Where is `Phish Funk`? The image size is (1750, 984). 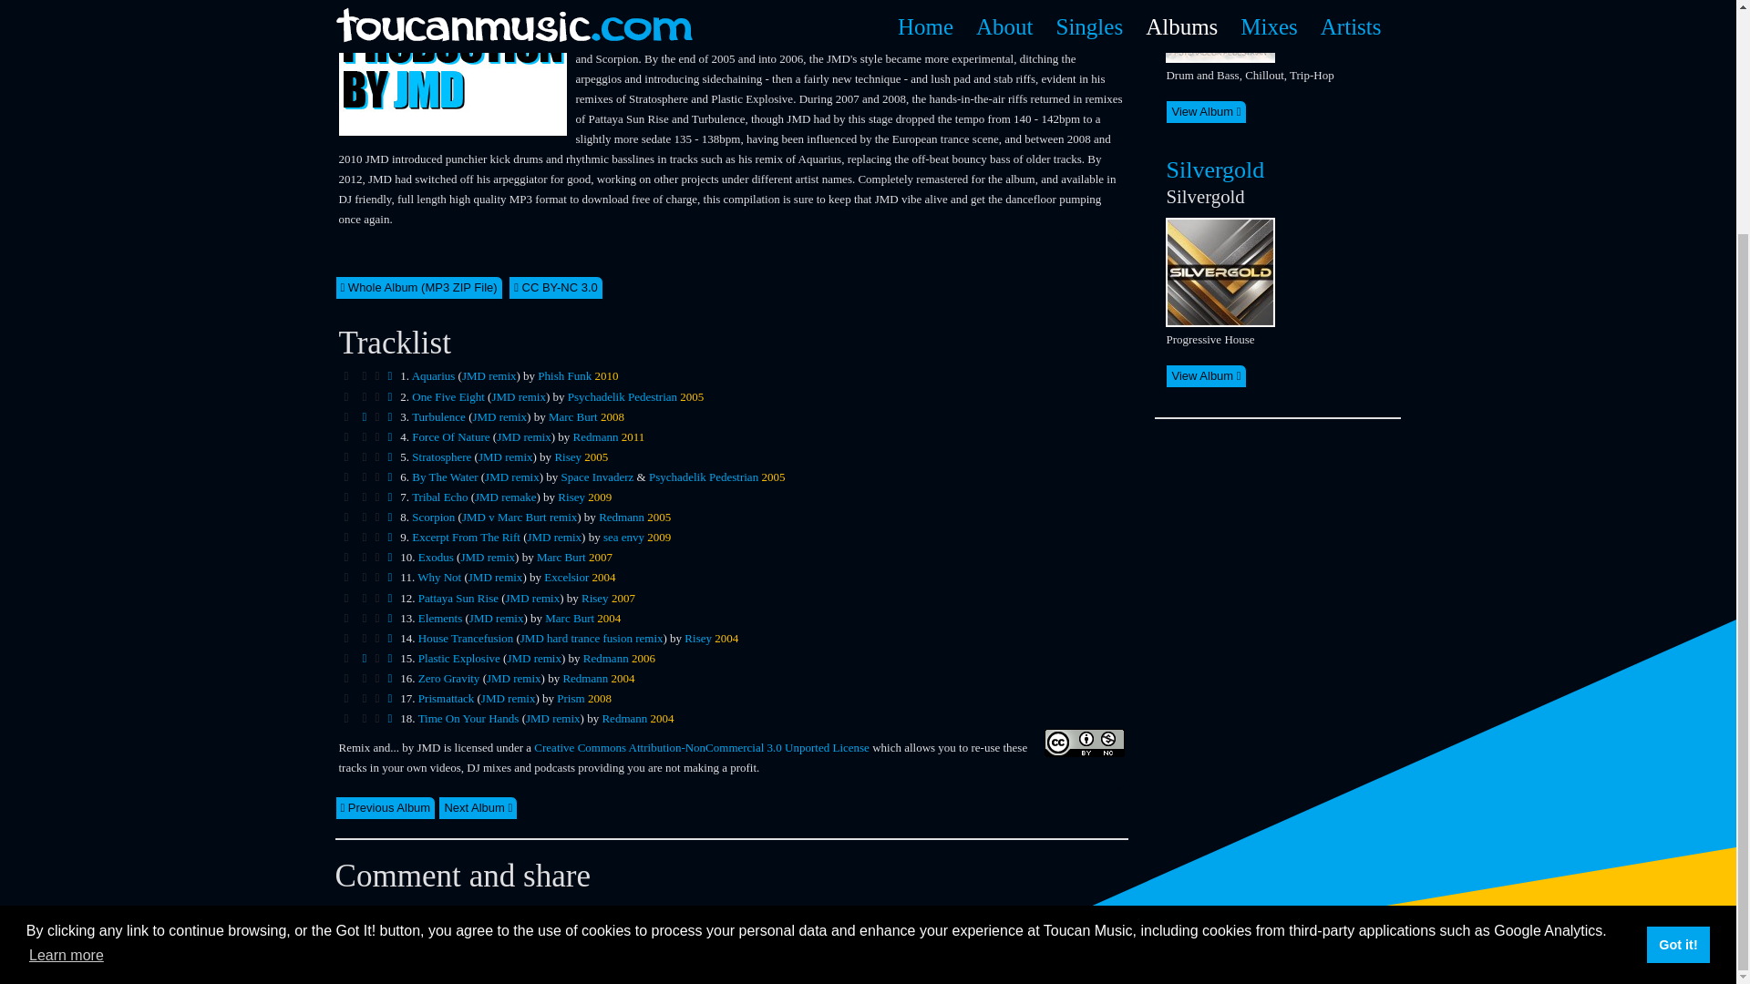
Phish Funk is located at coordinates (563, 375).